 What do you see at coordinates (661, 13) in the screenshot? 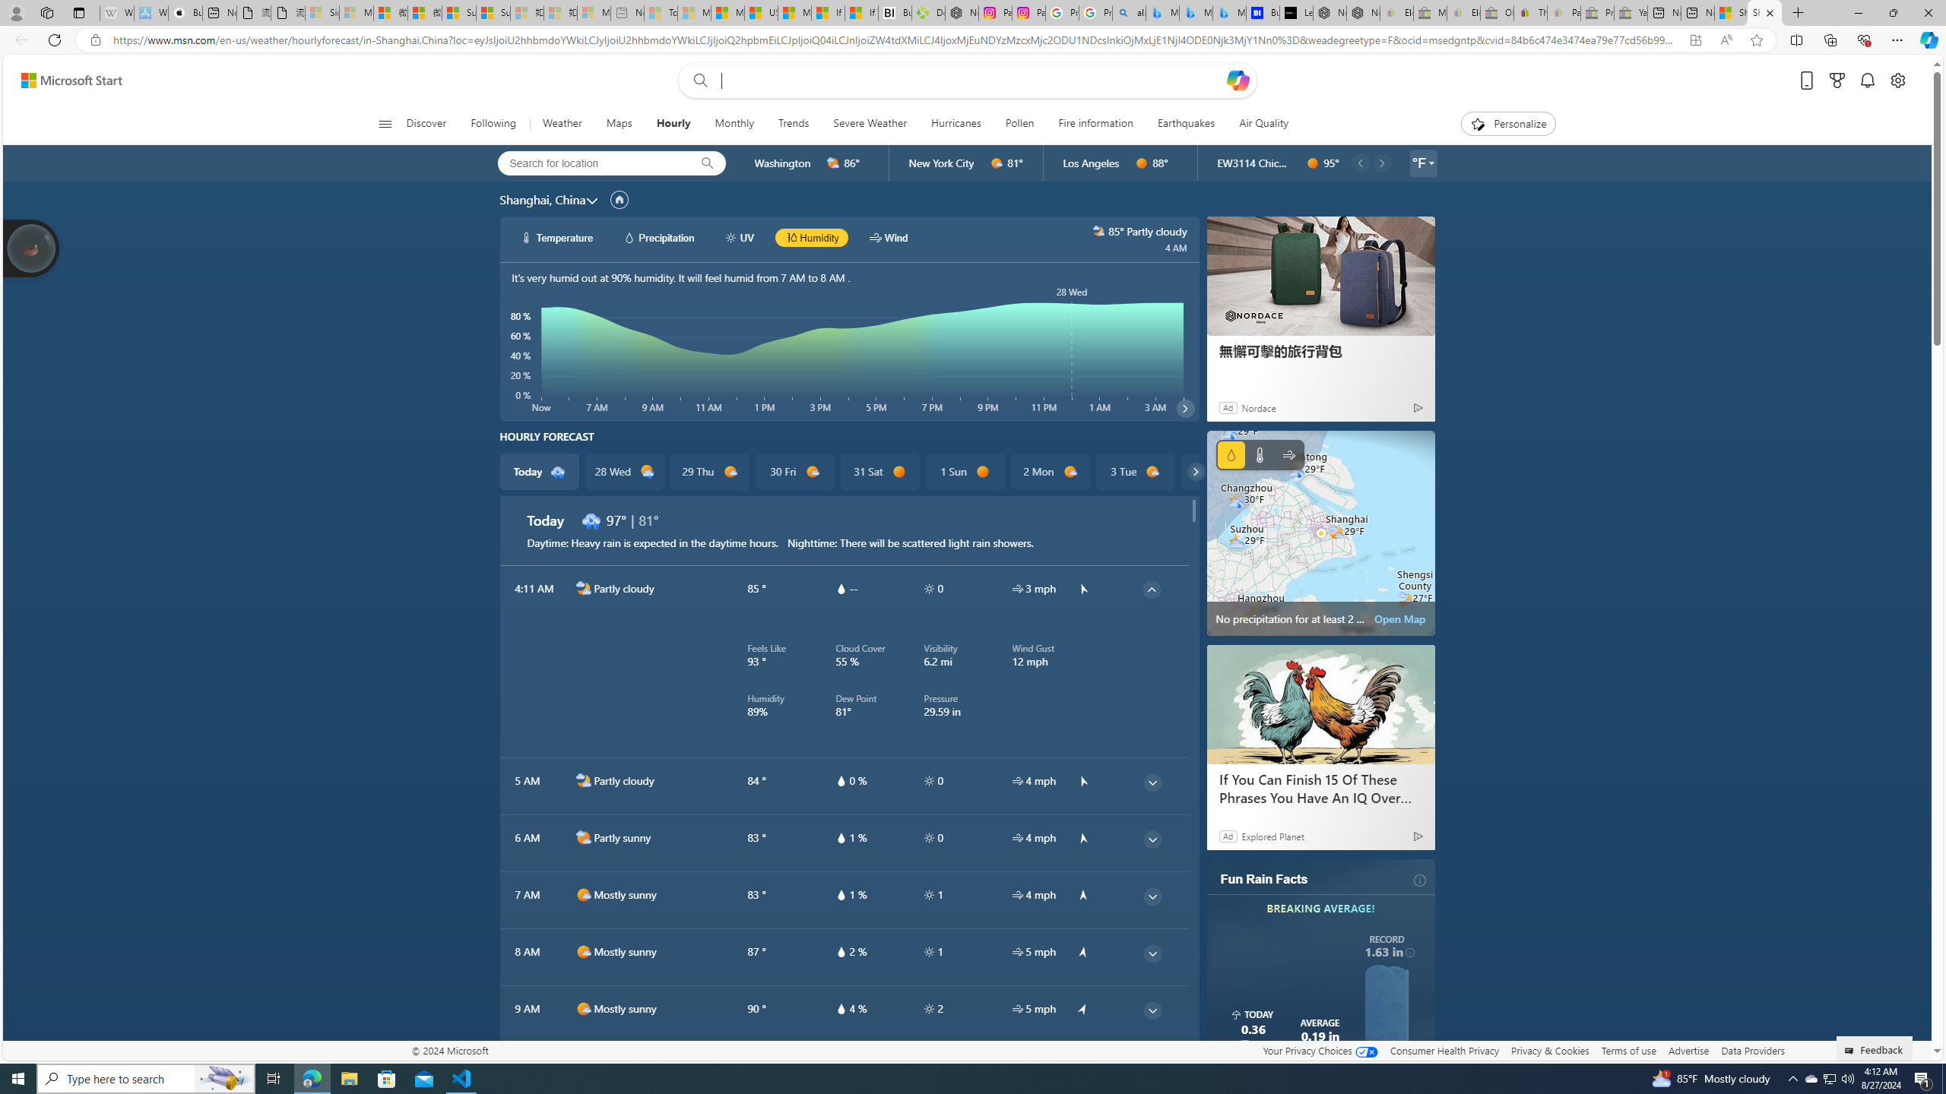
I see `Top Stories - MSN - Sleeping` at bounding box center [661, 13].